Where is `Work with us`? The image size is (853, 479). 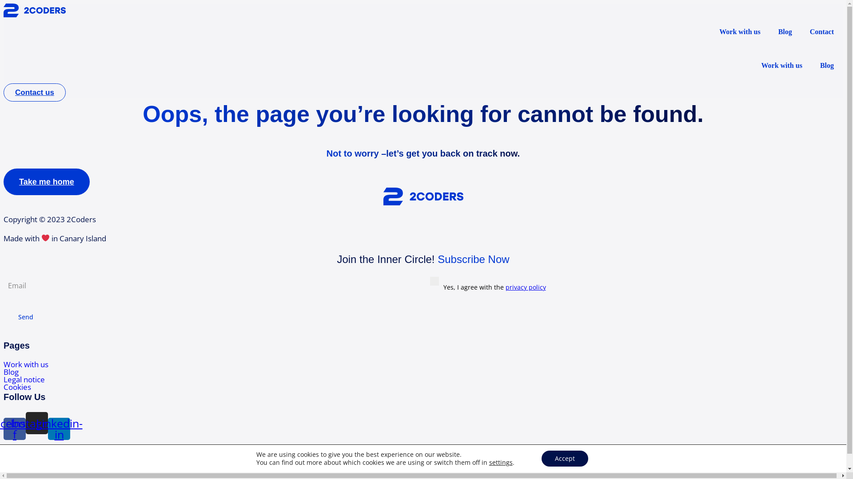
Work with us is located at coordinates (781, 66).